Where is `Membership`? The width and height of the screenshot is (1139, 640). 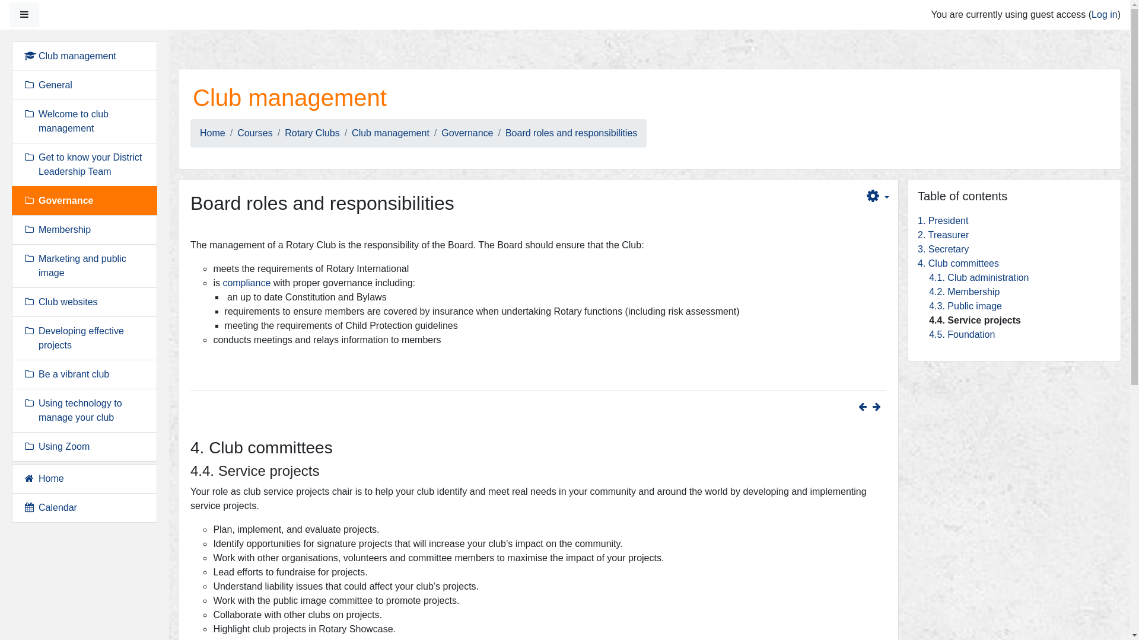 Membership is located at coordinates (84, 230).